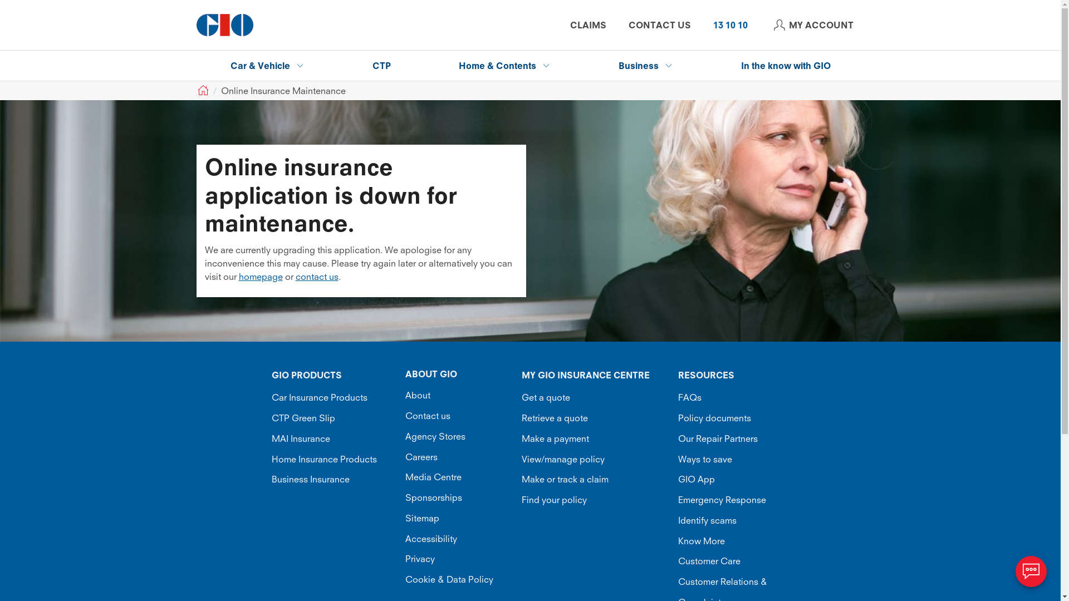 This screenshot has width=1069, height=601. What do you see at coordinates (382, 66) in the screenshot?
I see `CTP` at bounding box center [382, 66].